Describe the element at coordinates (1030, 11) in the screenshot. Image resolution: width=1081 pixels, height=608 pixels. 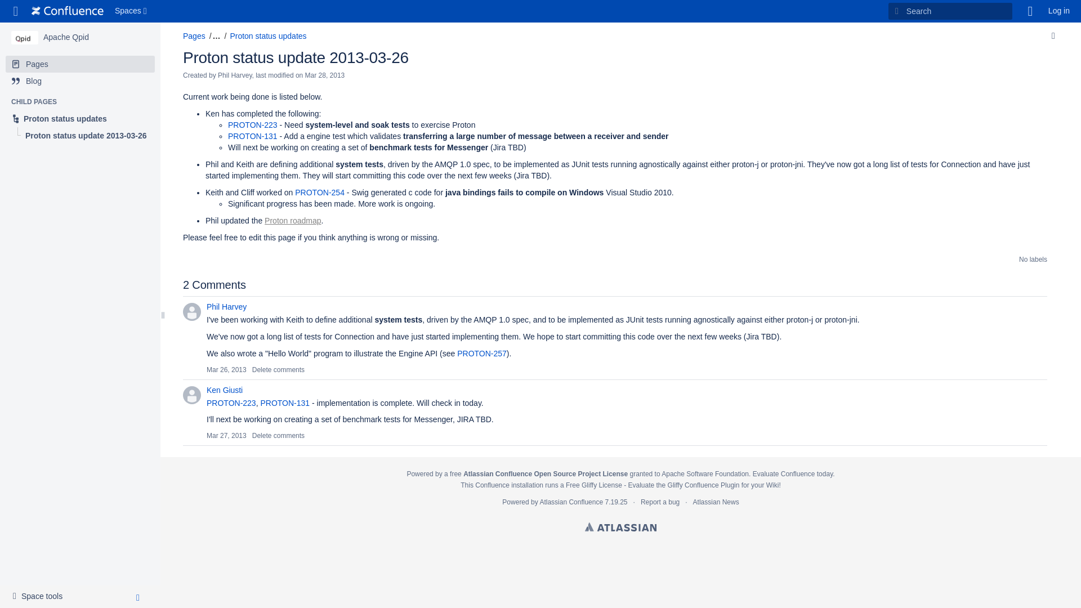
I see `Help` at that location.